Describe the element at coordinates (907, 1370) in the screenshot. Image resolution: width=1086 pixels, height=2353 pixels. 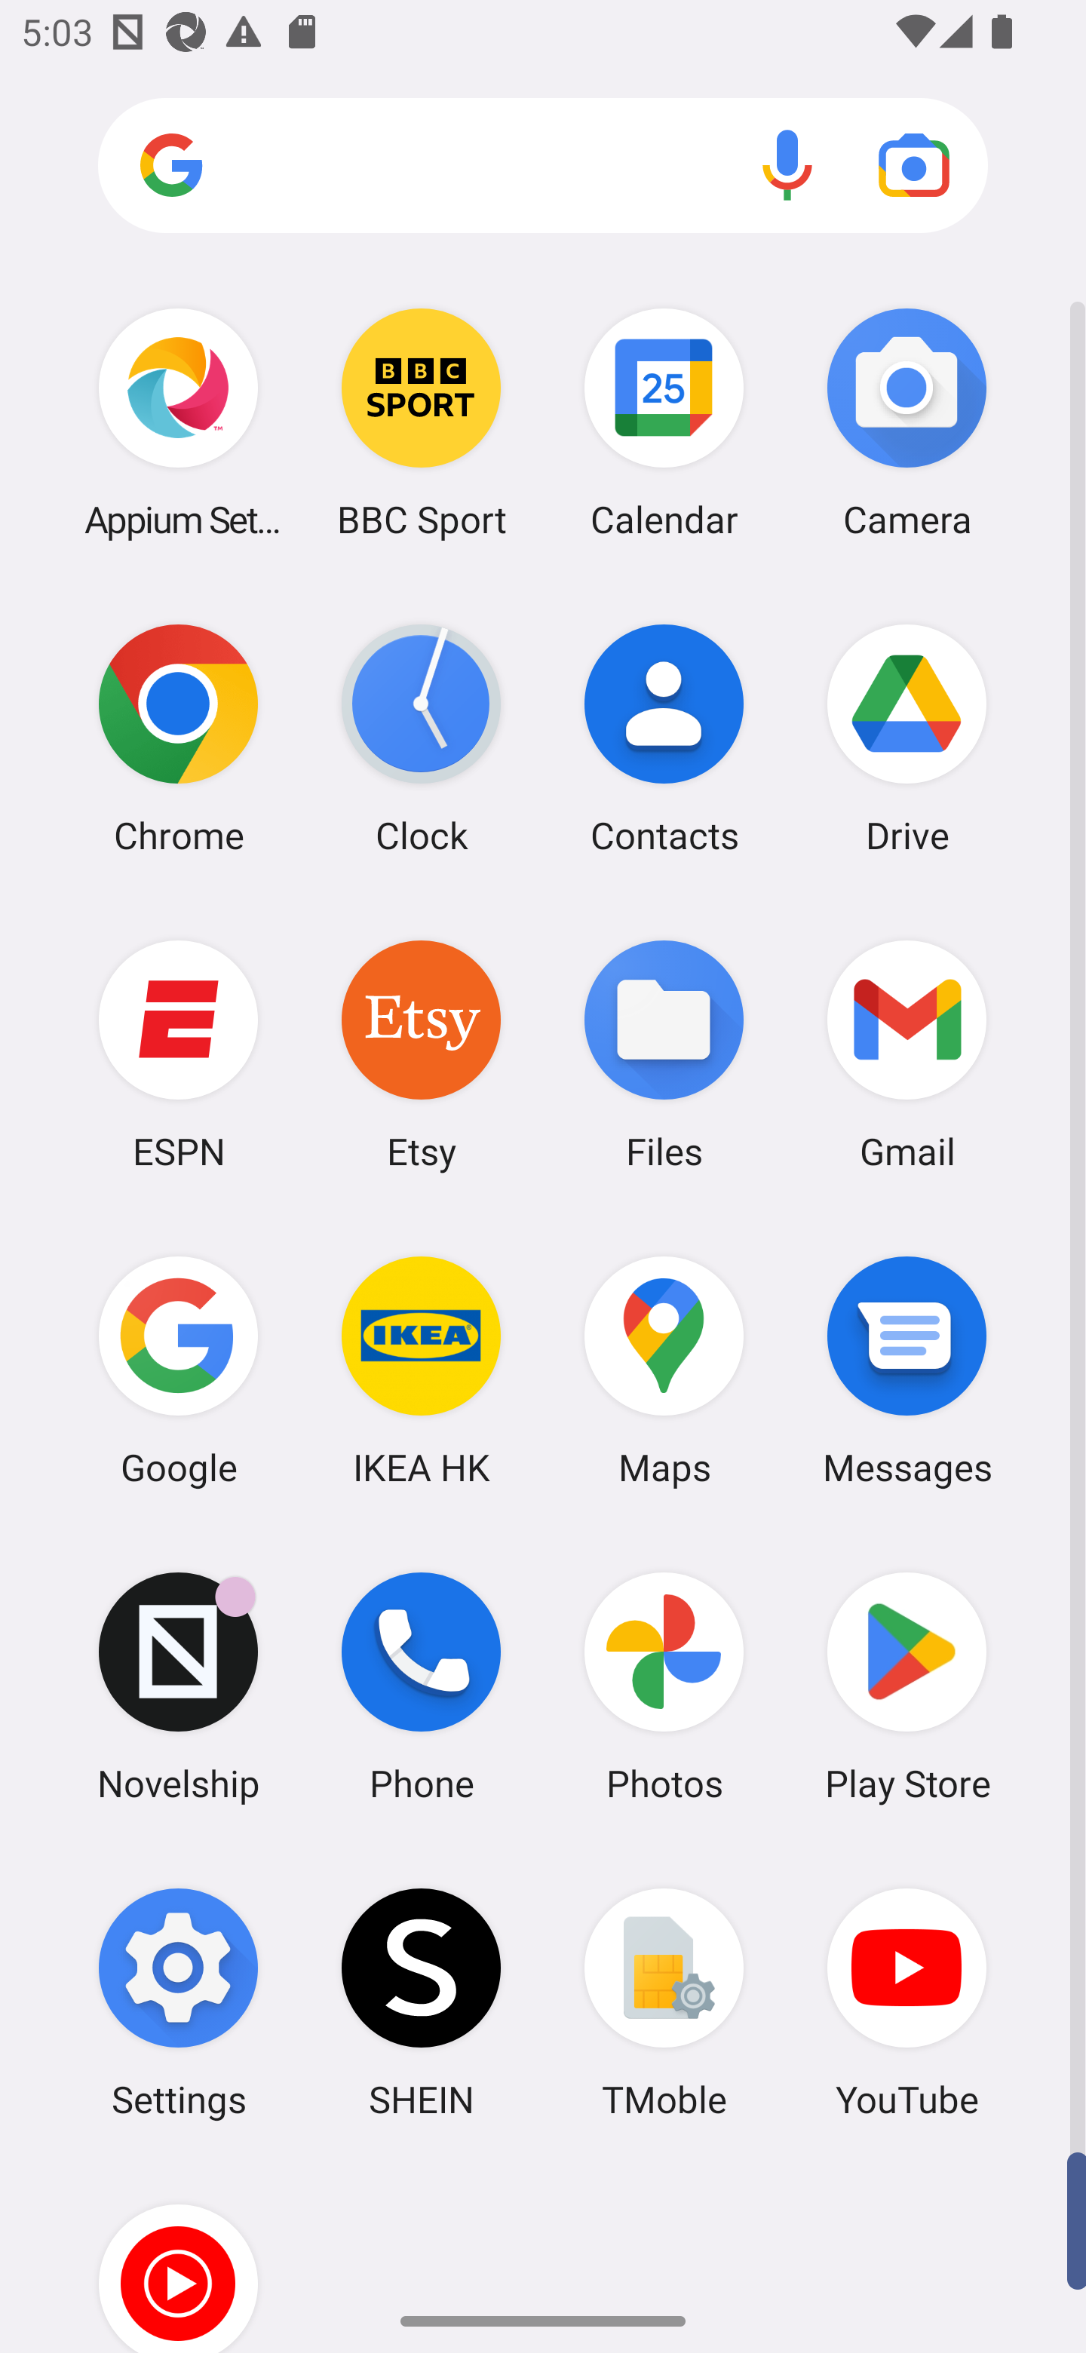
I see `Messages` at that location.